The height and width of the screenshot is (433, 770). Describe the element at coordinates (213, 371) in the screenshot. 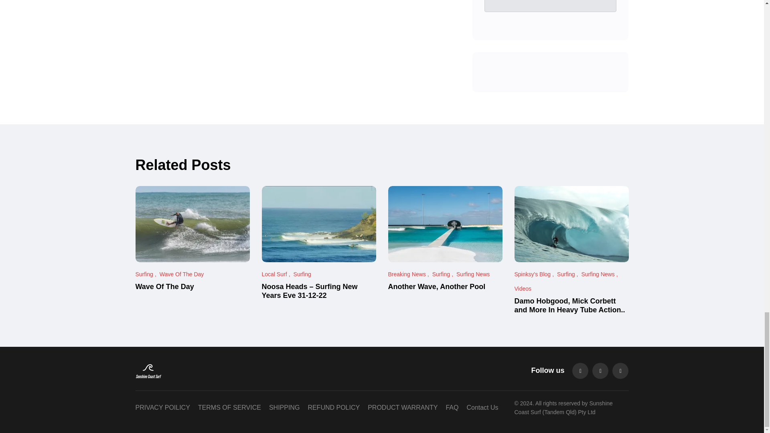

I see `Sunshine Coast Surf` at that location.